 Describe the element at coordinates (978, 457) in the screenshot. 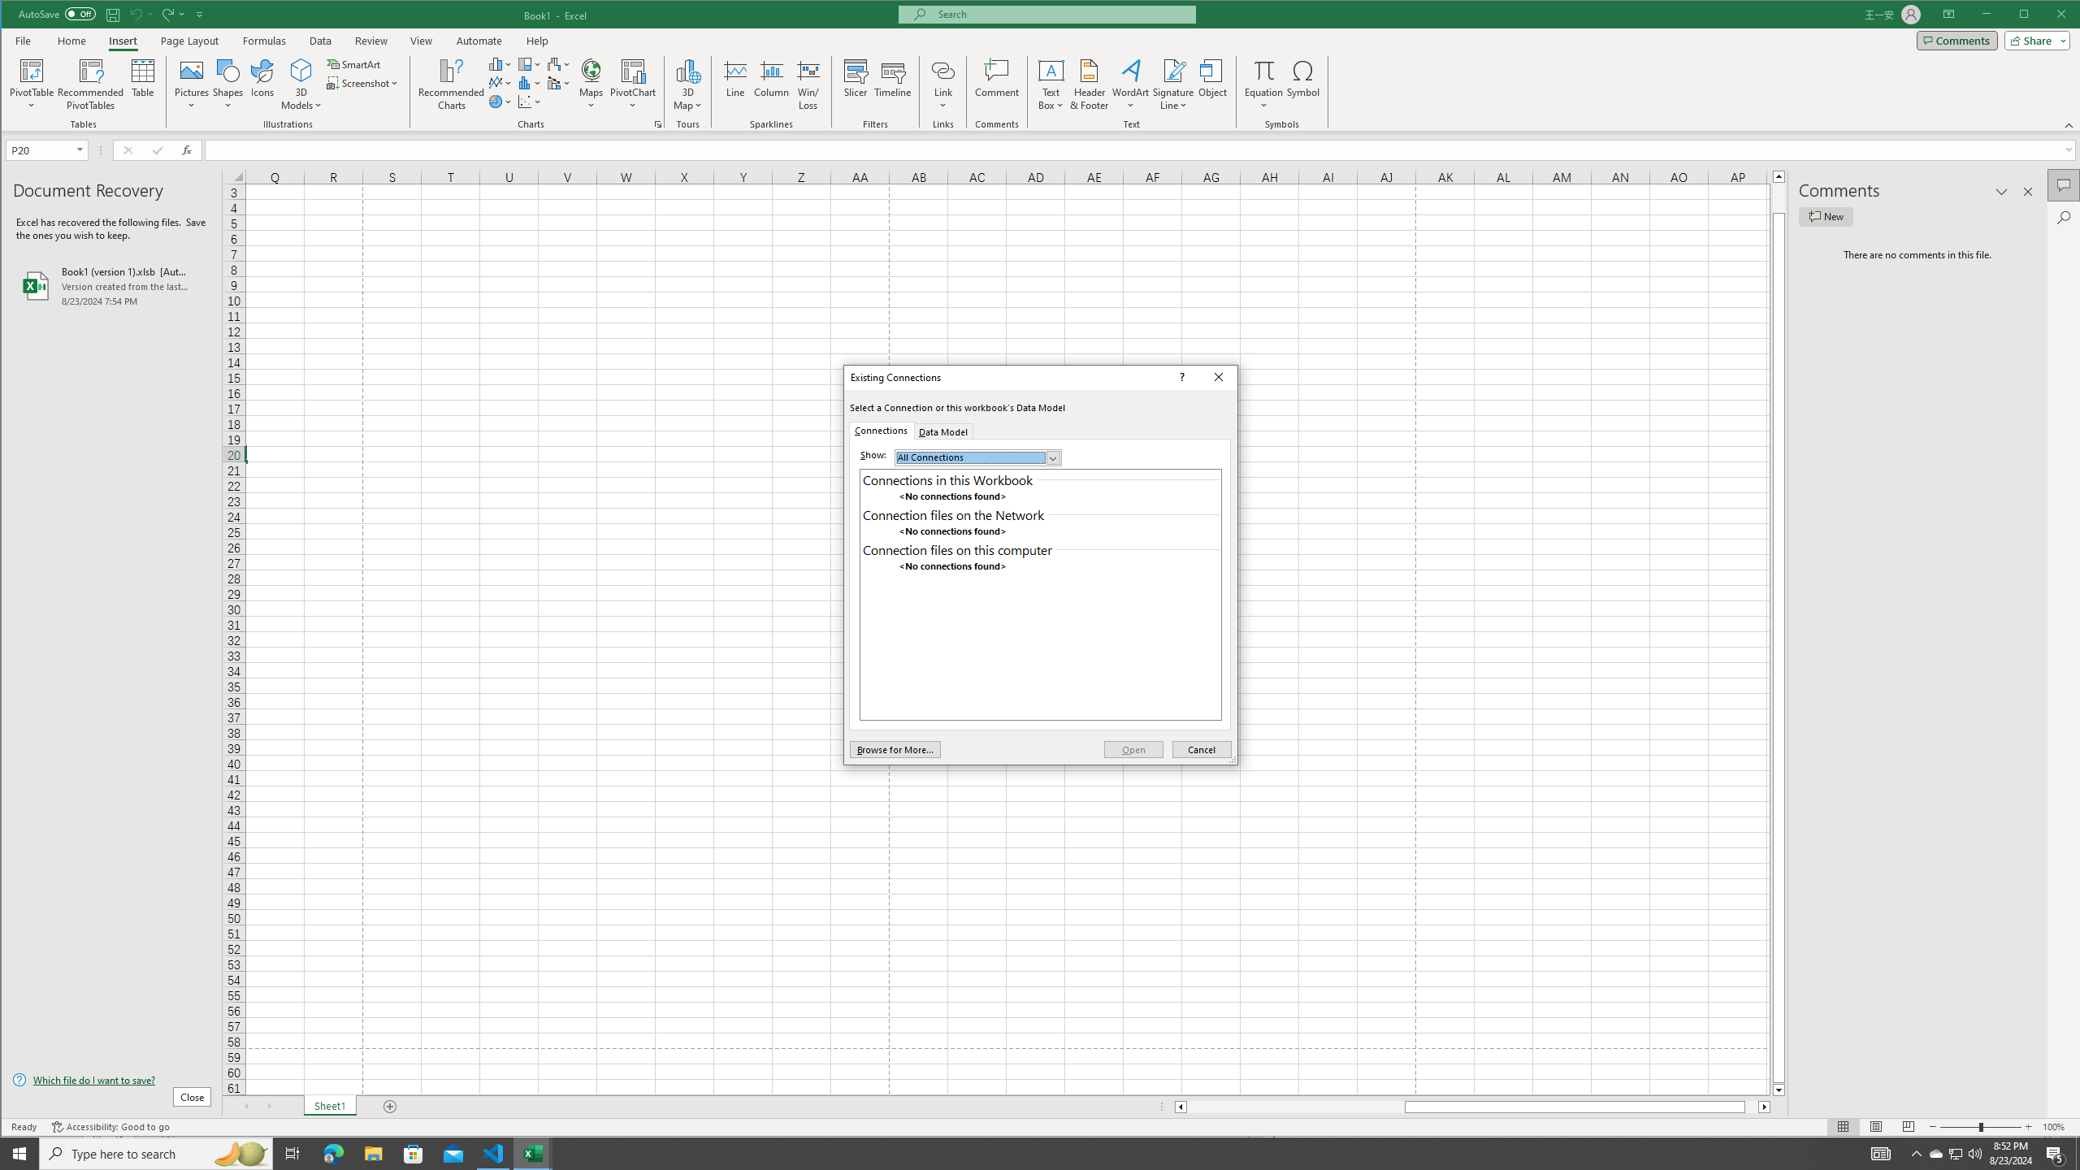

I see `Show` at that location.